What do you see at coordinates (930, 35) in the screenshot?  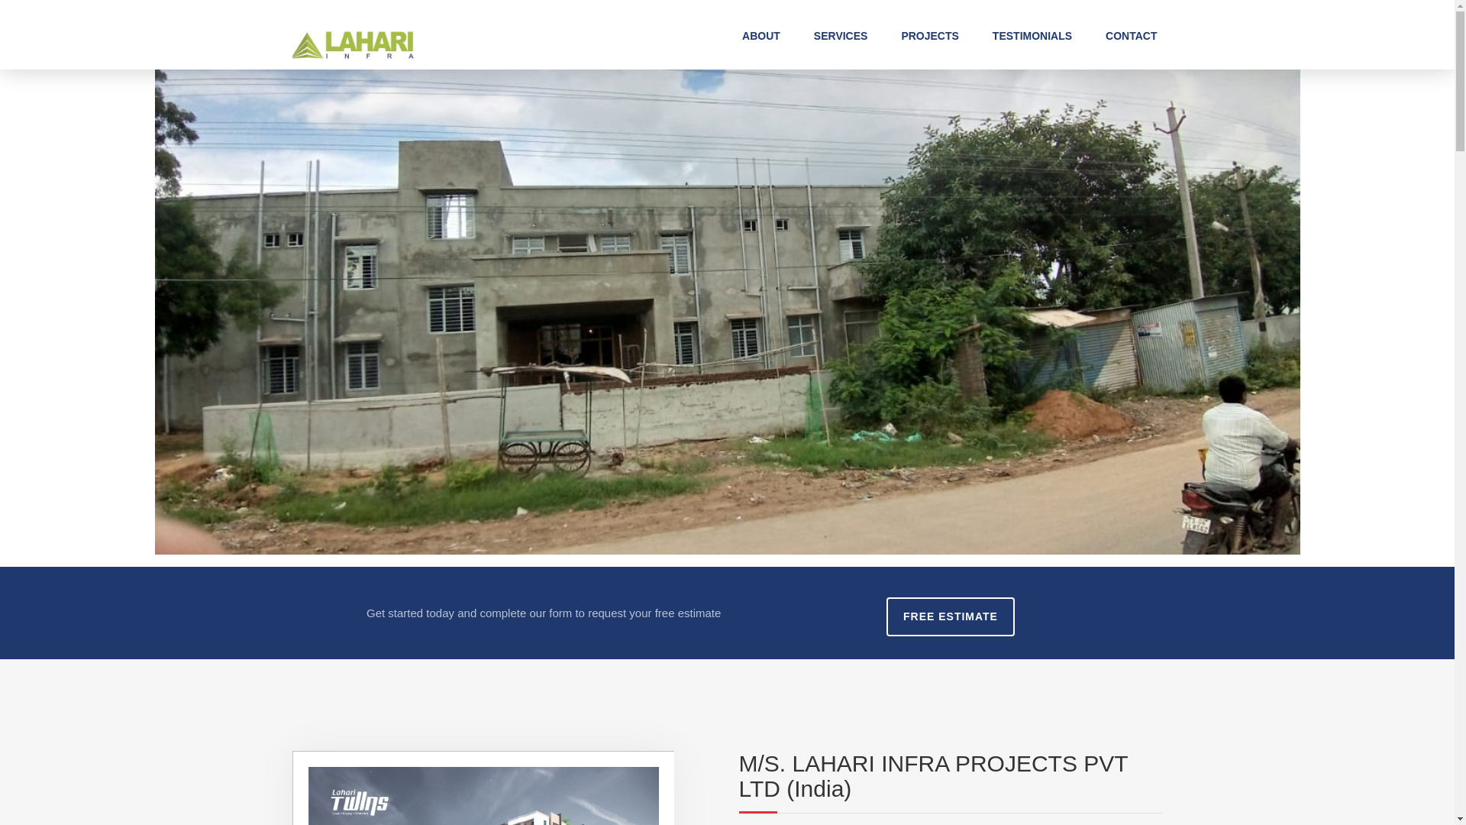 I see `PROJECTS` at bounding box center [930, 35].